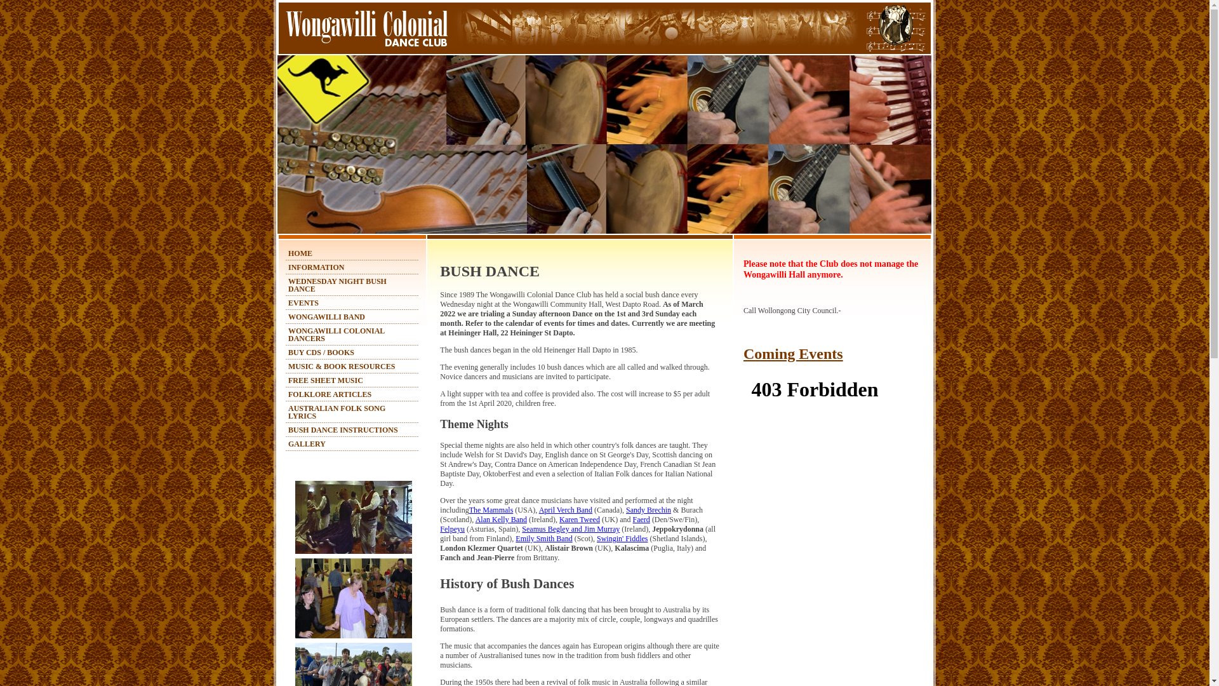  Describe the element at coordinates (452, 529) in the screenshot. I see `Felpeyu` at that location.